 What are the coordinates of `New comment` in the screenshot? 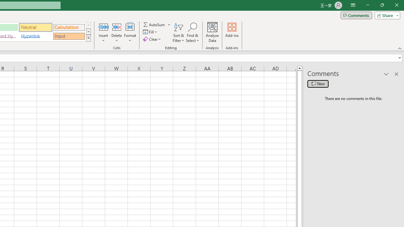 It's located at (318, 84).